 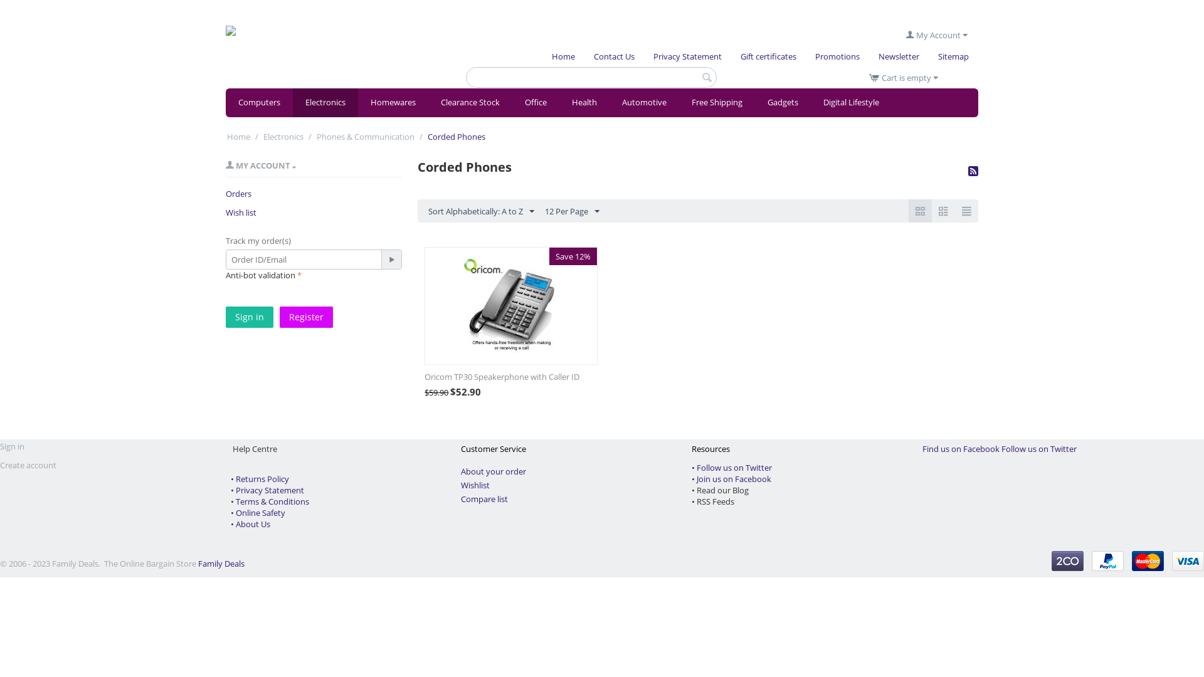 I want to click on Gift certificates, so click(x=769, y=56).